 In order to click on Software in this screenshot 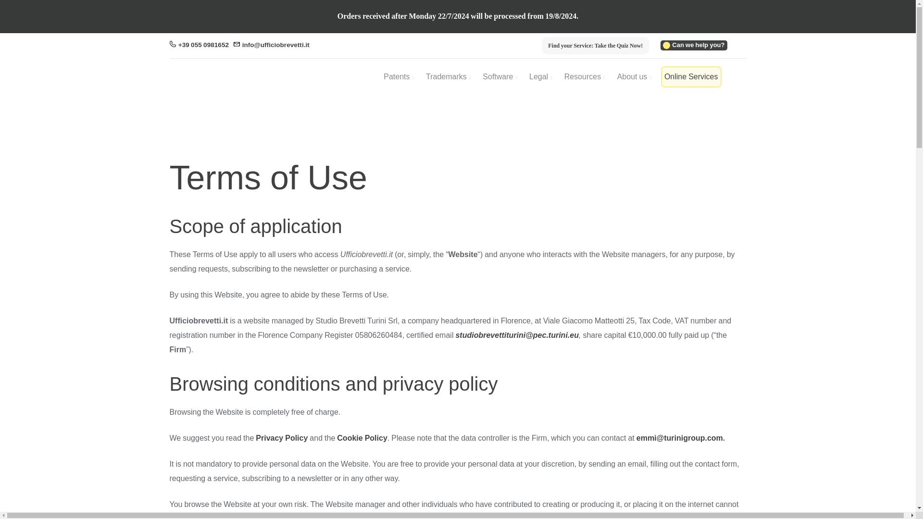, I will do `click(499, 77)`.